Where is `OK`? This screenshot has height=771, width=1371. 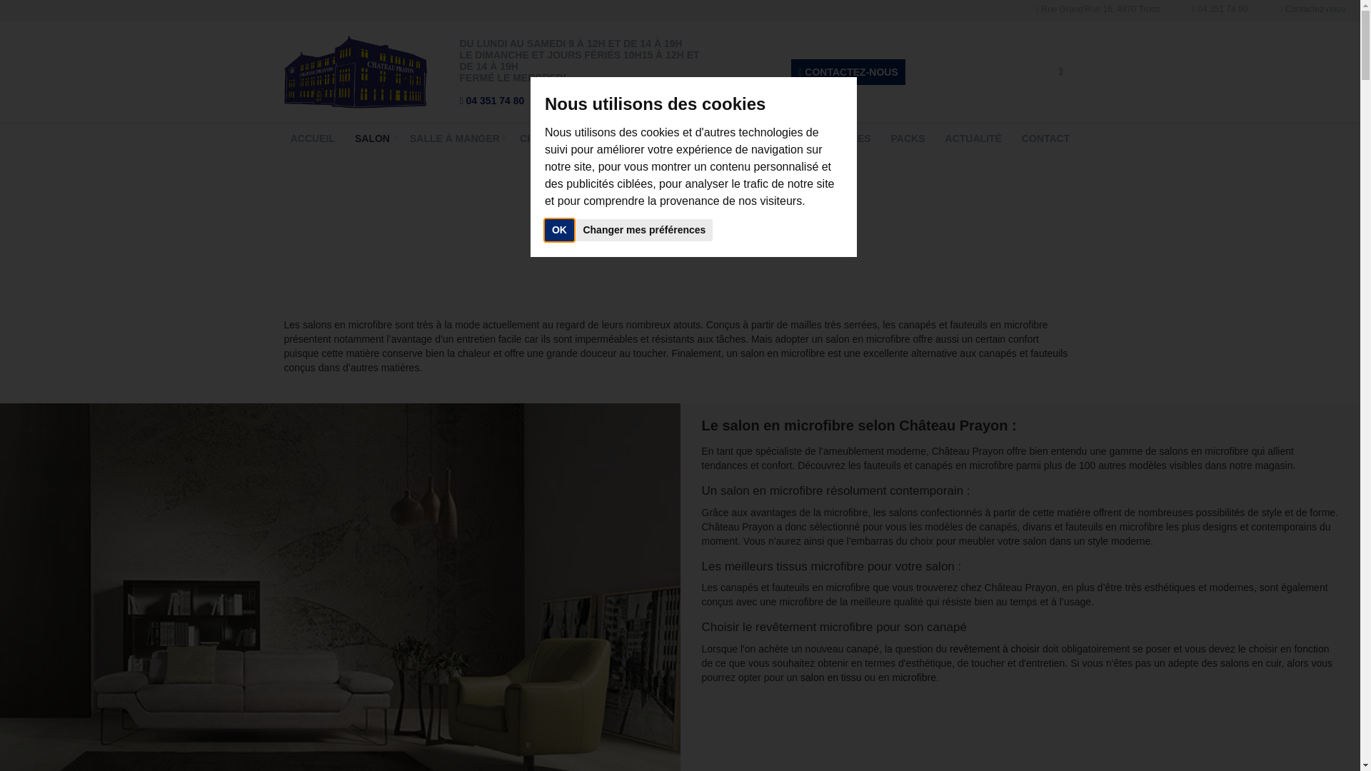
OK is located at coordinates (560, 230).